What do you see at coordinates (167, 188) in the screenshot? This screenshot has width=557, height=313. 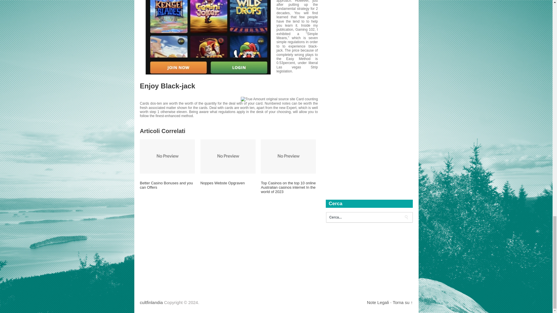 I see `Better Casino Bonuses and you can Offers` at bounding box center [167, 188].